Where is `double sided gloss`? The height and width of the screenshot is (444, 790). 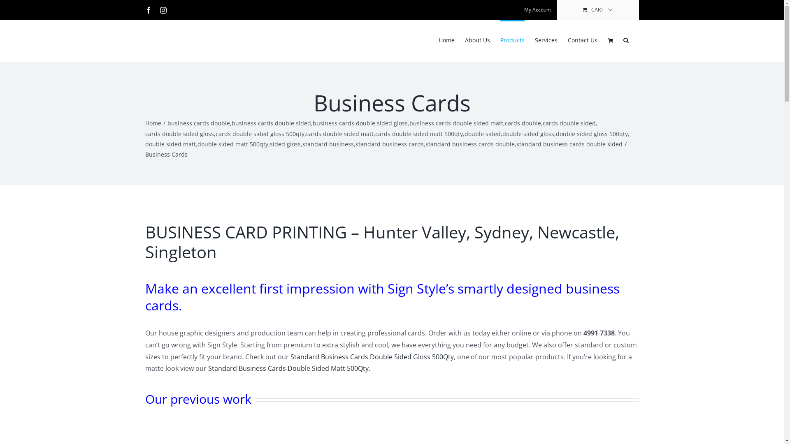
double sided gloss is located at coordinates (528, 134).